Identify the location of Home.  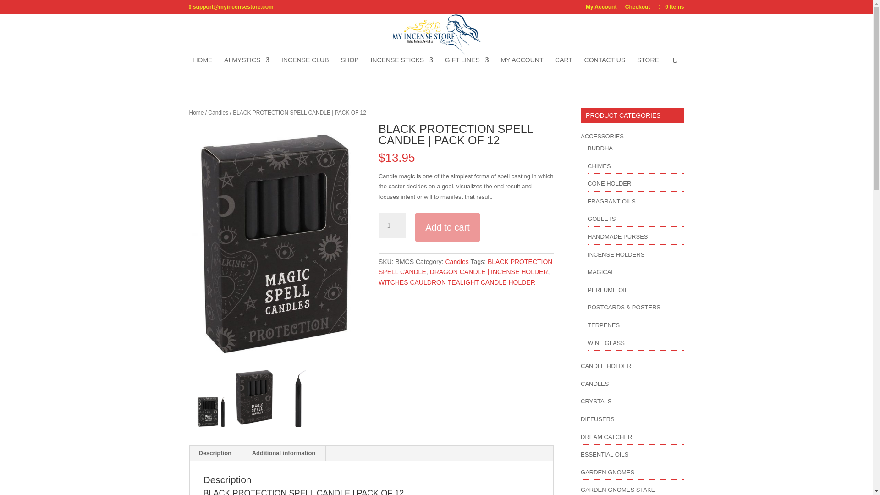
(196, 112).